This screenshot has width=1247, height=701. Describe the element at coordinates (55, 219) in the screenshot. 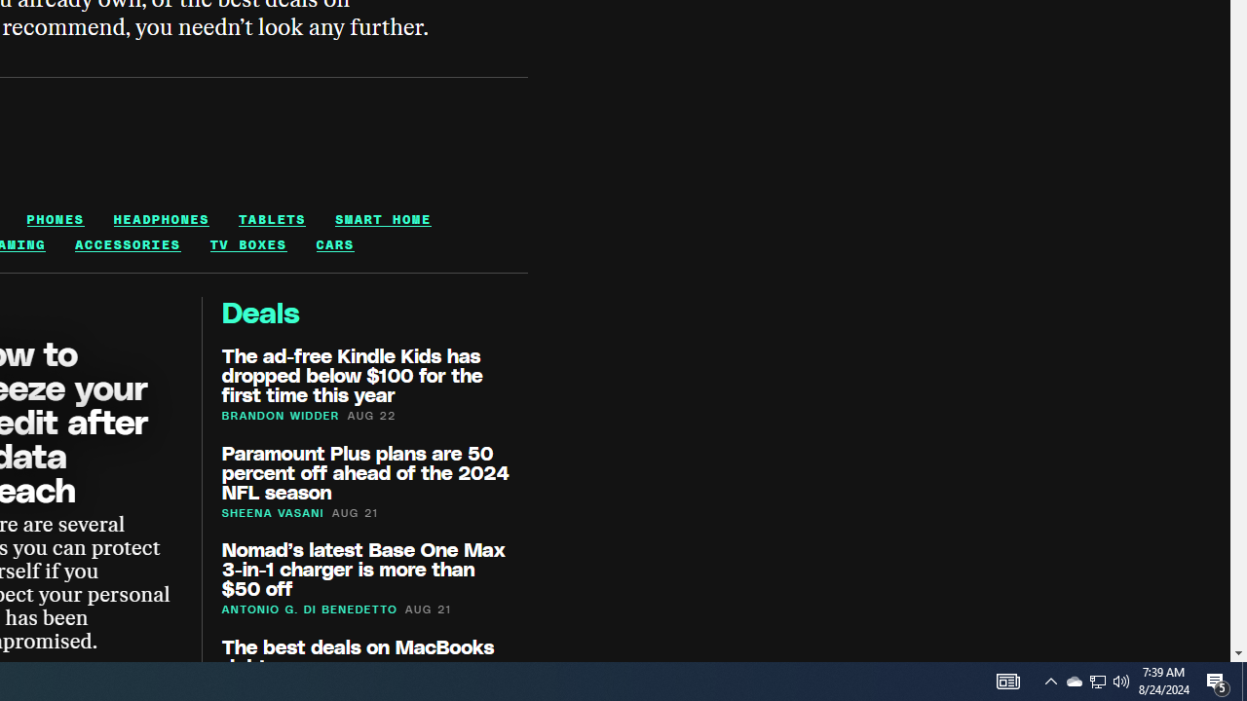

I see `PHONES` at that location.